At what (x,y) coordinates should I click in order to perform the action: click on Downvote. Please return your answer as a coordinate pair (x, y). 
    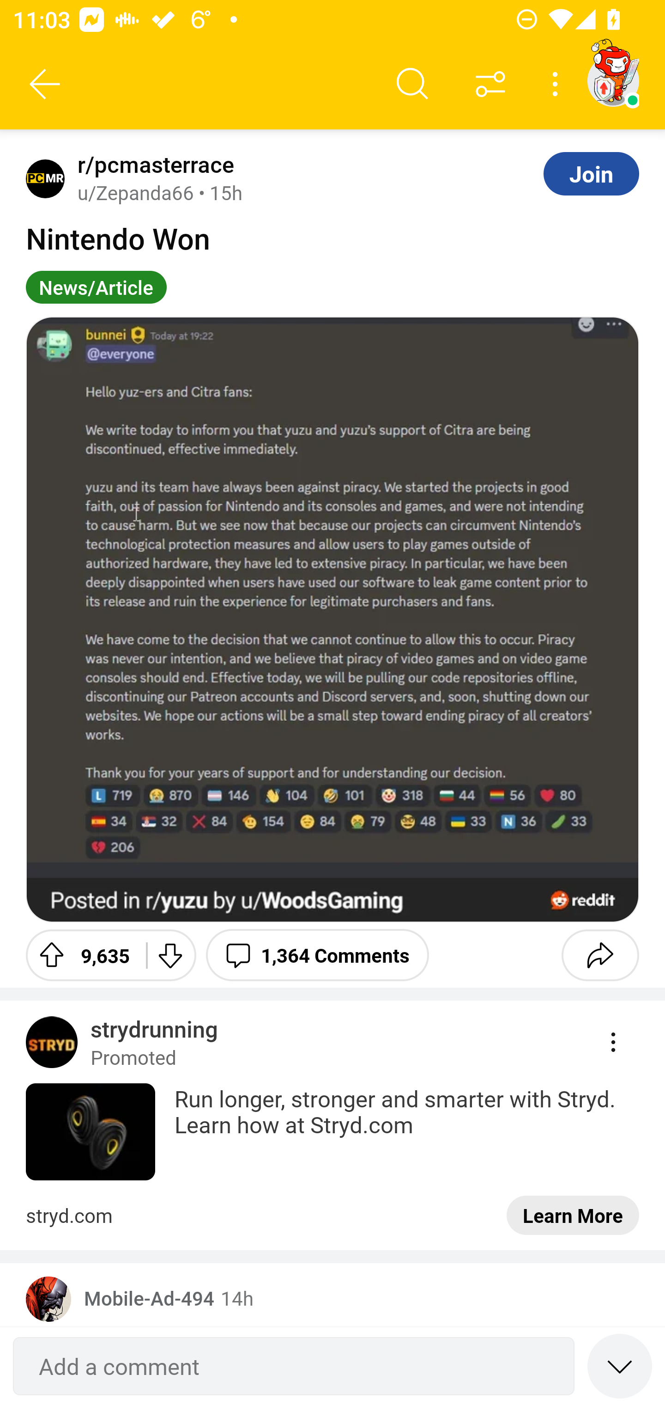
    Looking at the image, I should click on (170, 955).